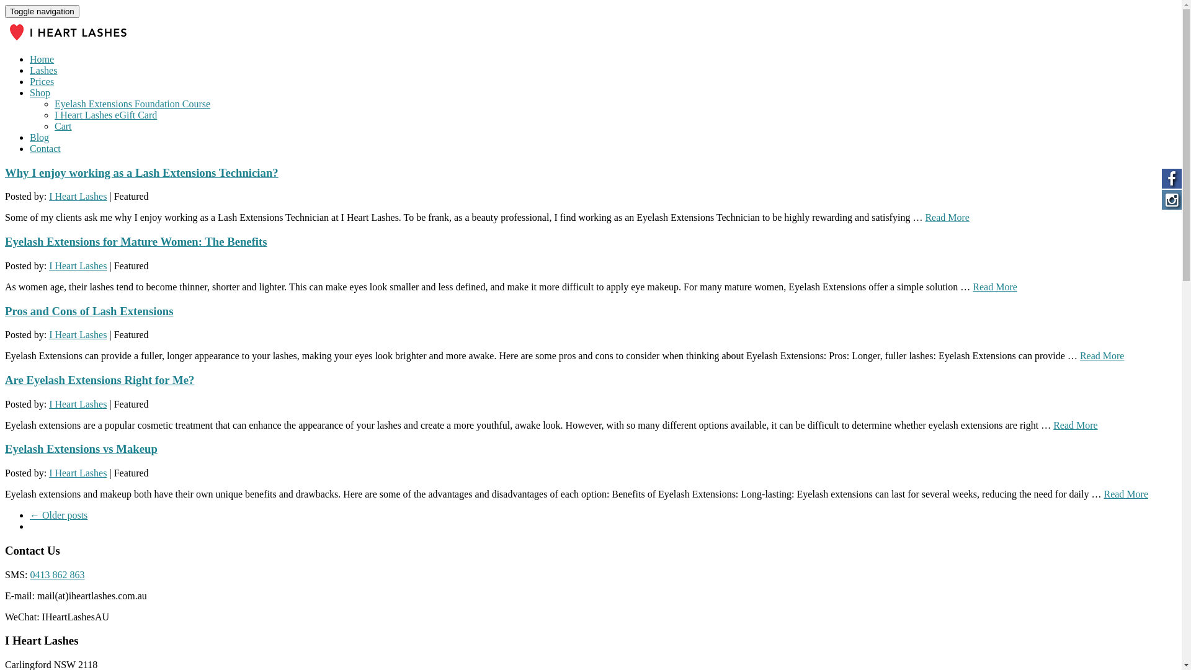 The image size is (1191, 670). I want to click on Eyelash Extensions vs Makeup, so click(81, 449).